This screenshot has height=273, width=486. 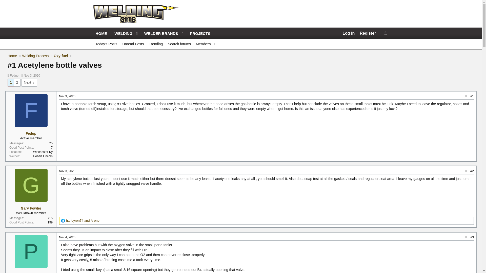 I want to click on Nov 3, 2020 at 10:23 AM, so click(x=32, y=75).